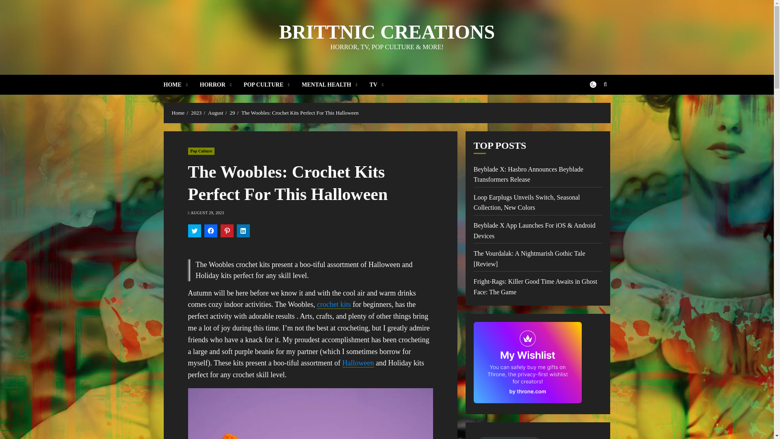  What do you see at coordinates (210, 231) in the screenshot?
I see `Click to share on Facebook` at bounding box center [210, 231].